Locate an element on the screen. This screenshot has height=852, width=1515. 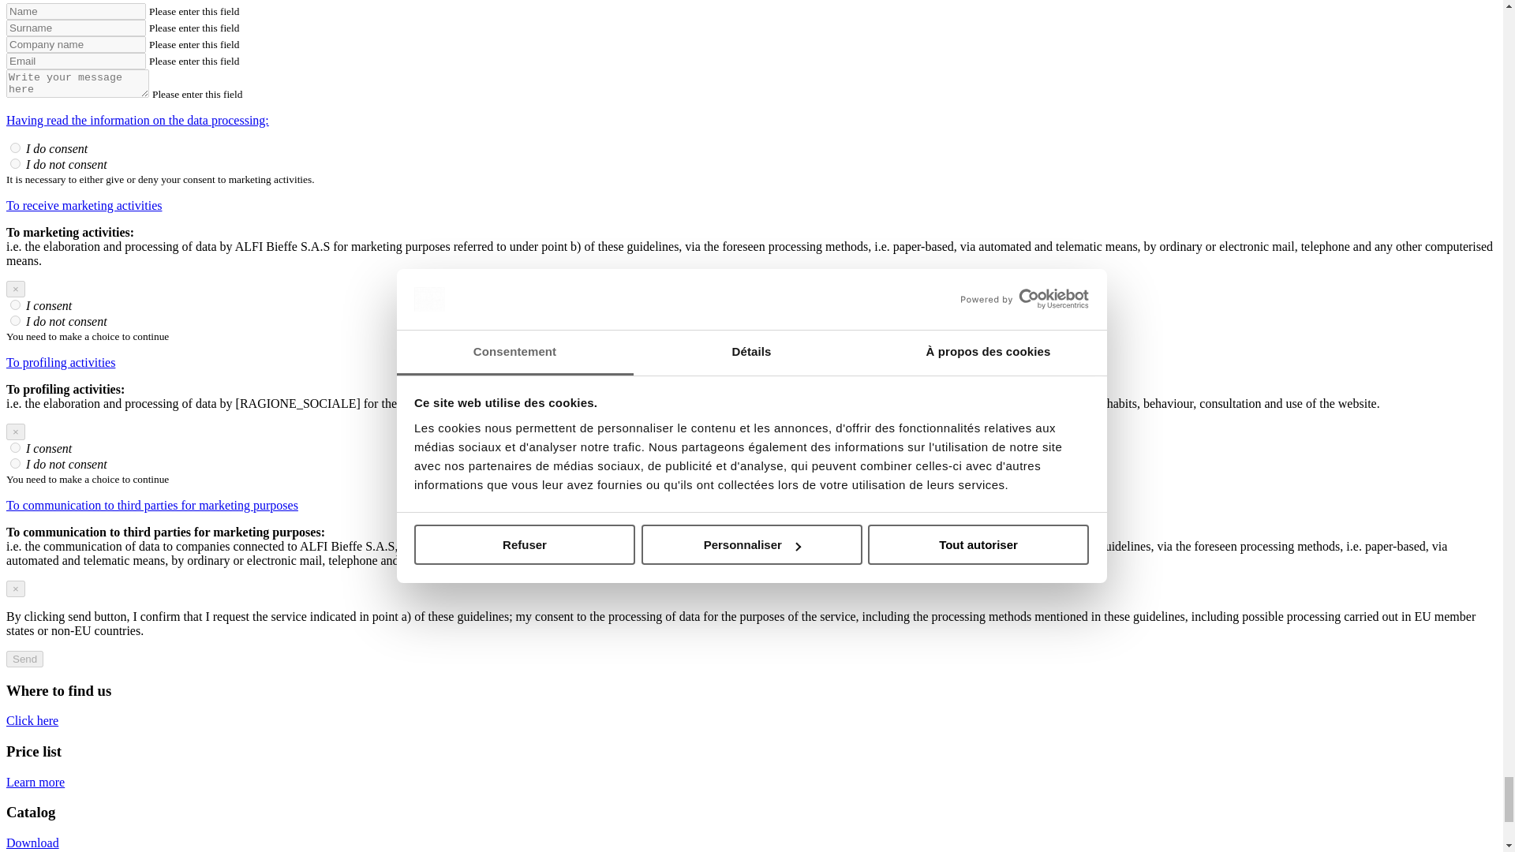
No is located at coordinates (16, 320).